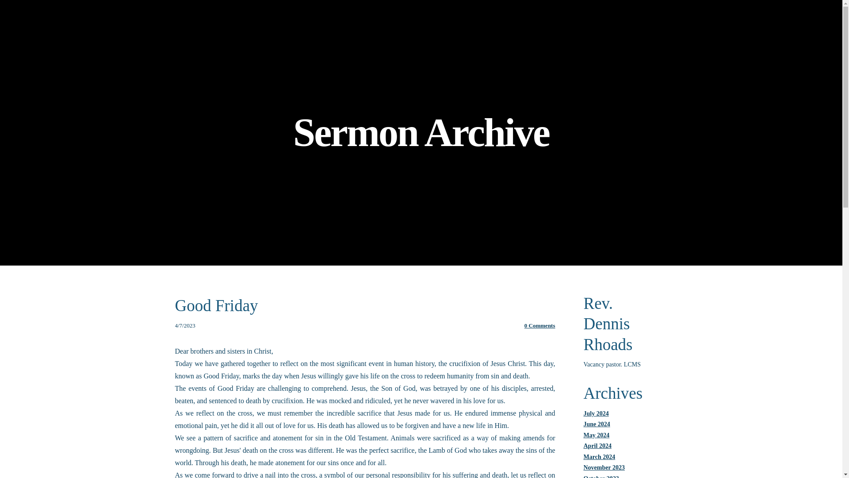  I want to click on March 2024, so click(600, 456).